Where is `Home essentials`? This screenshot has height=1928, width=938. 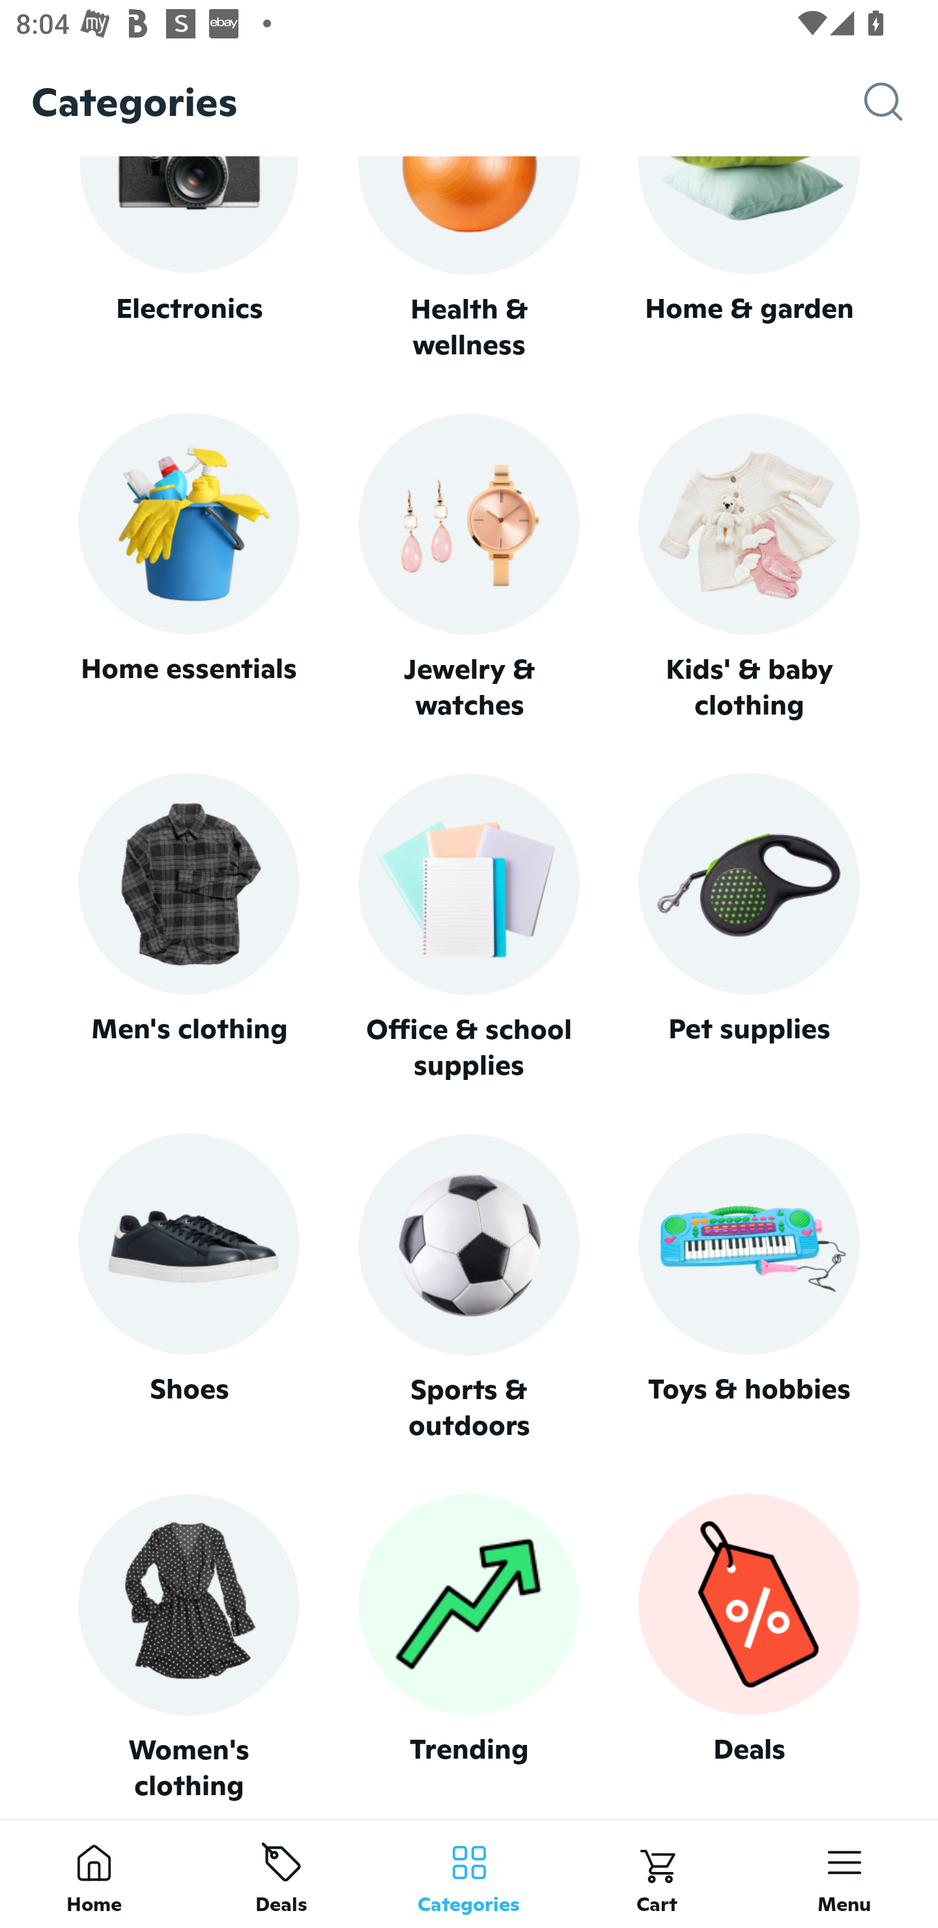 Home essentials is located at coordinates (188, 568).